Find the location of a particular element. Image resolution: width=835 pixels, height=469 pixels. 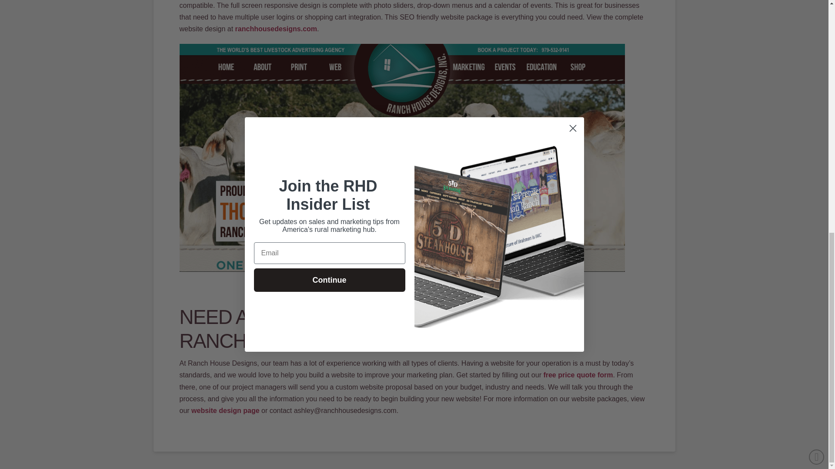

free price quote form is located at coordinates (577, 375).